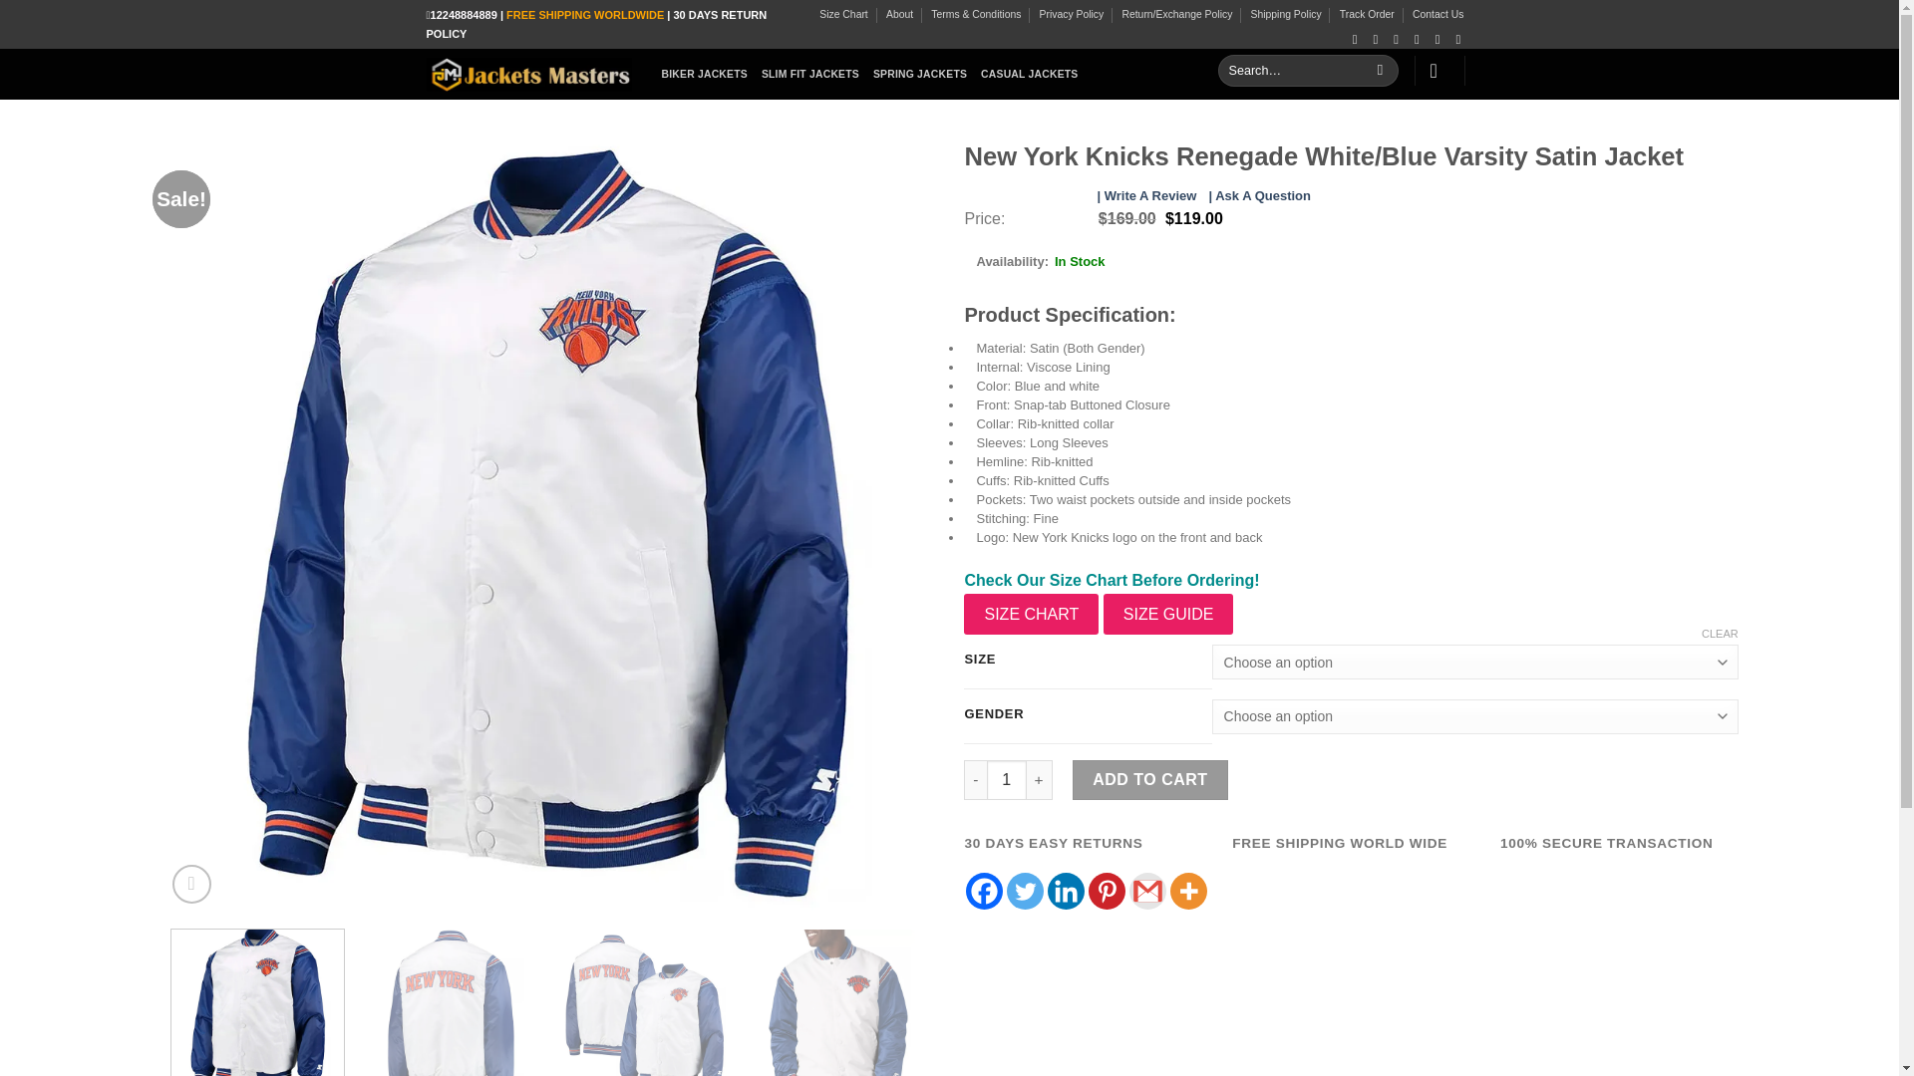 The image size is (1914, 1076). What do you see at coordinates (919, 74) in the screenshot?
I see `SPRING JACKETS` at bounding box center [919, 74].